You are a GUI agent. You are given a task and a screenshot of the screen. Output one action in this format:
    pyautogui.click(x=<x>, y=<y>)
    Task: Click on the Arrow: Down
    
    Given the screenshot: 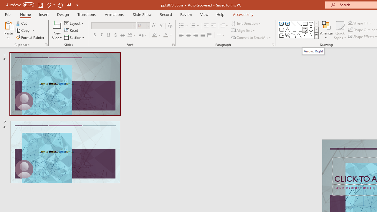 What is the action you would take?
    pyautogui.click(x=311, y=29)
    